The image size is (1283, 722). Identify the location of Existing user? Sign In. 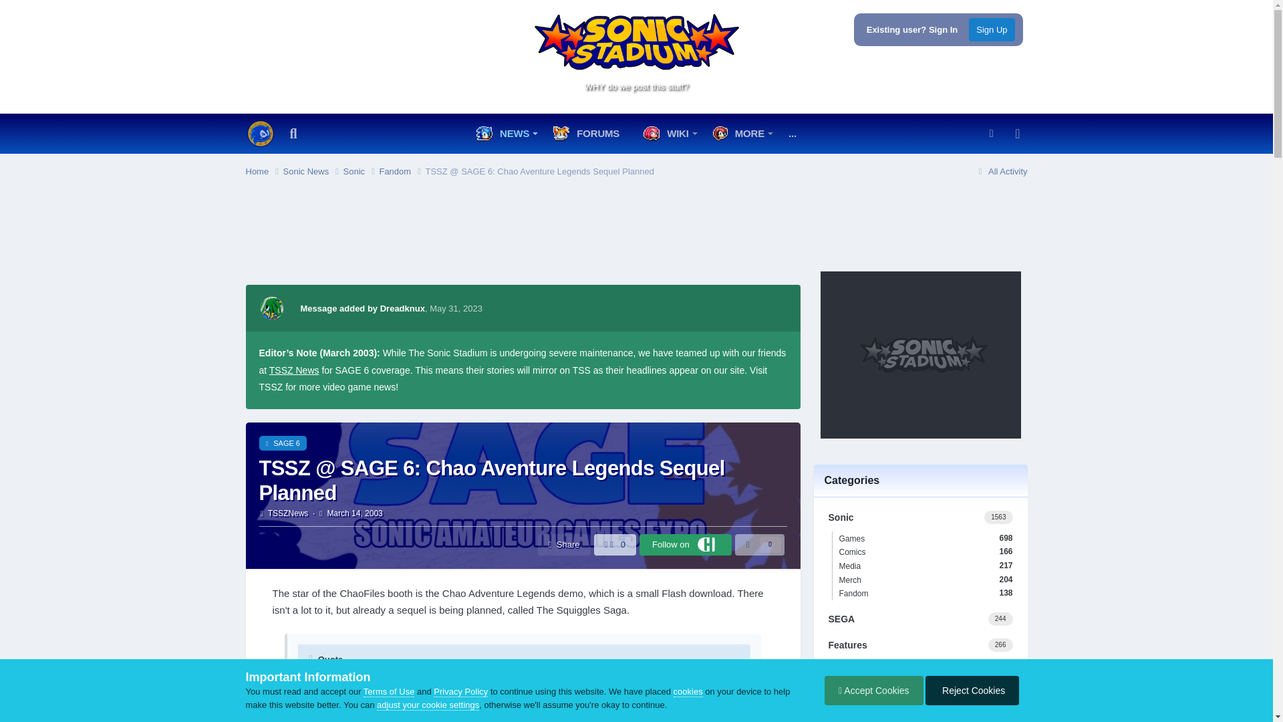
(913, 29).